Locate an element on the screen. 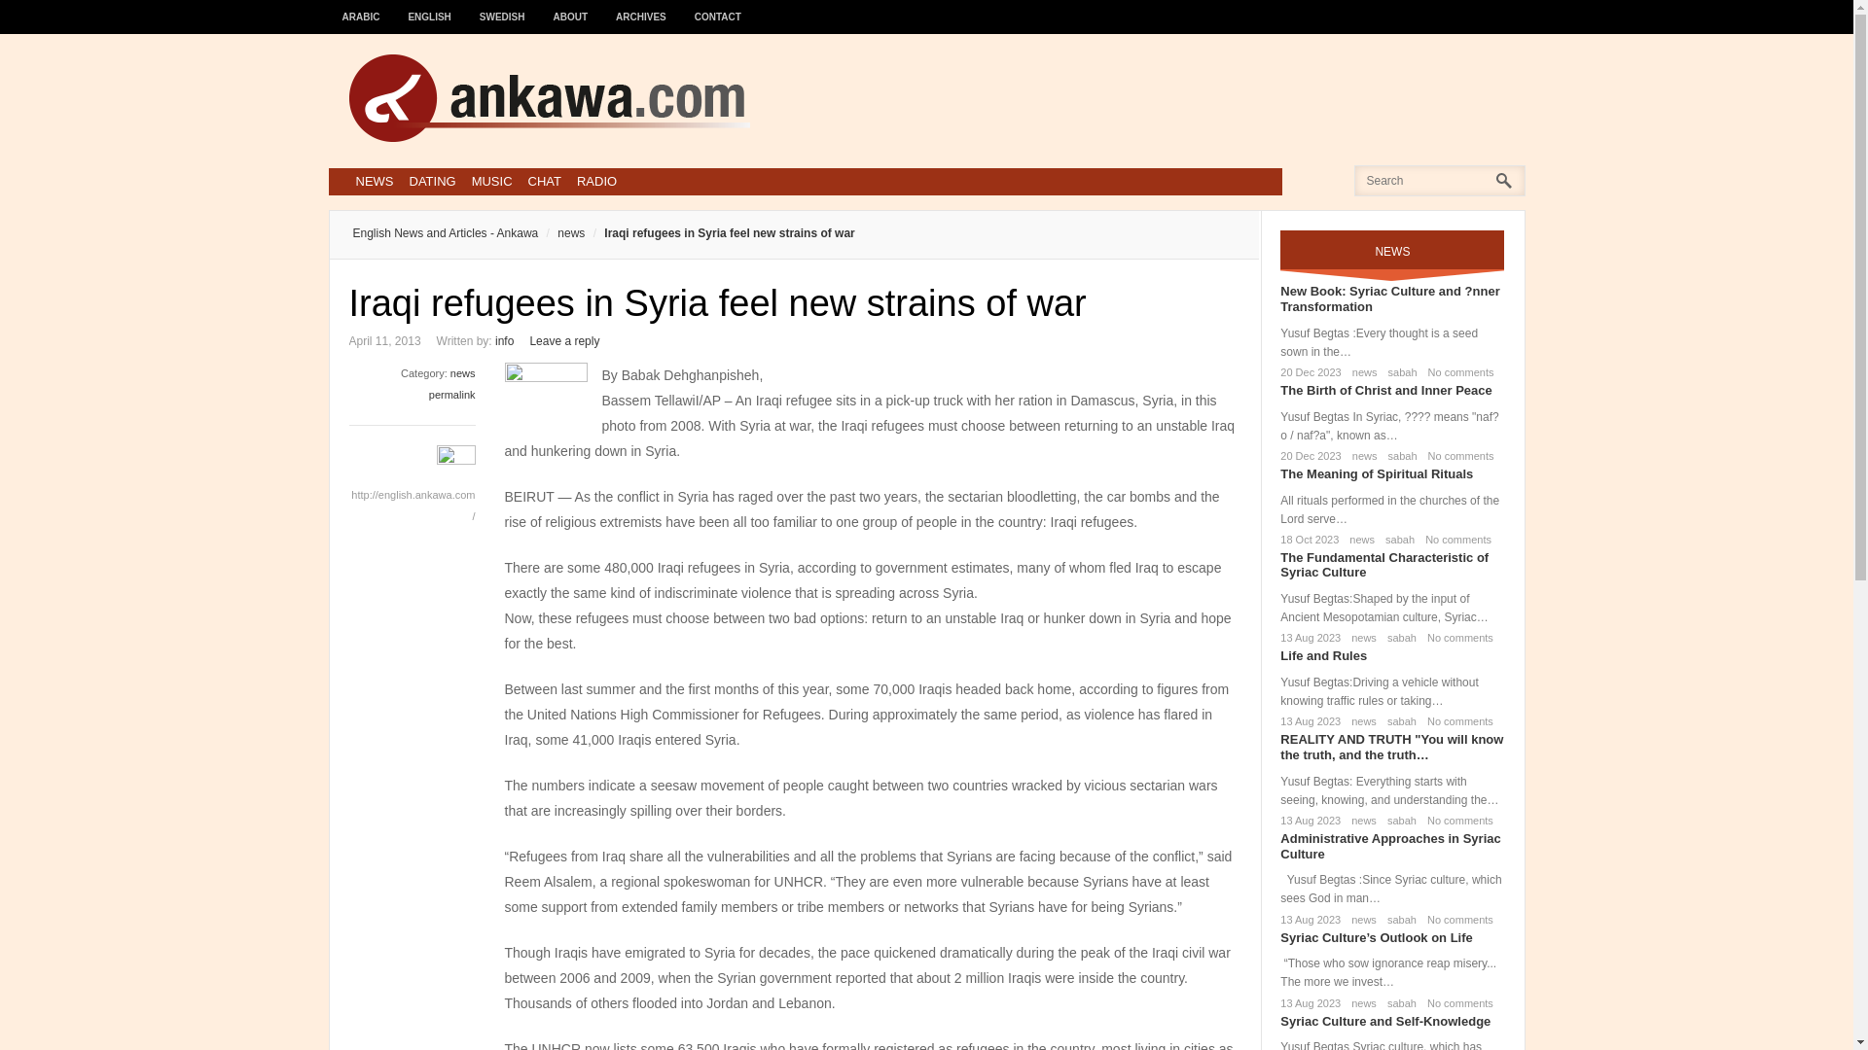 The width and height of the screenshot is (1868, 1050). SWEDISH is located at coordinates (502, 8).